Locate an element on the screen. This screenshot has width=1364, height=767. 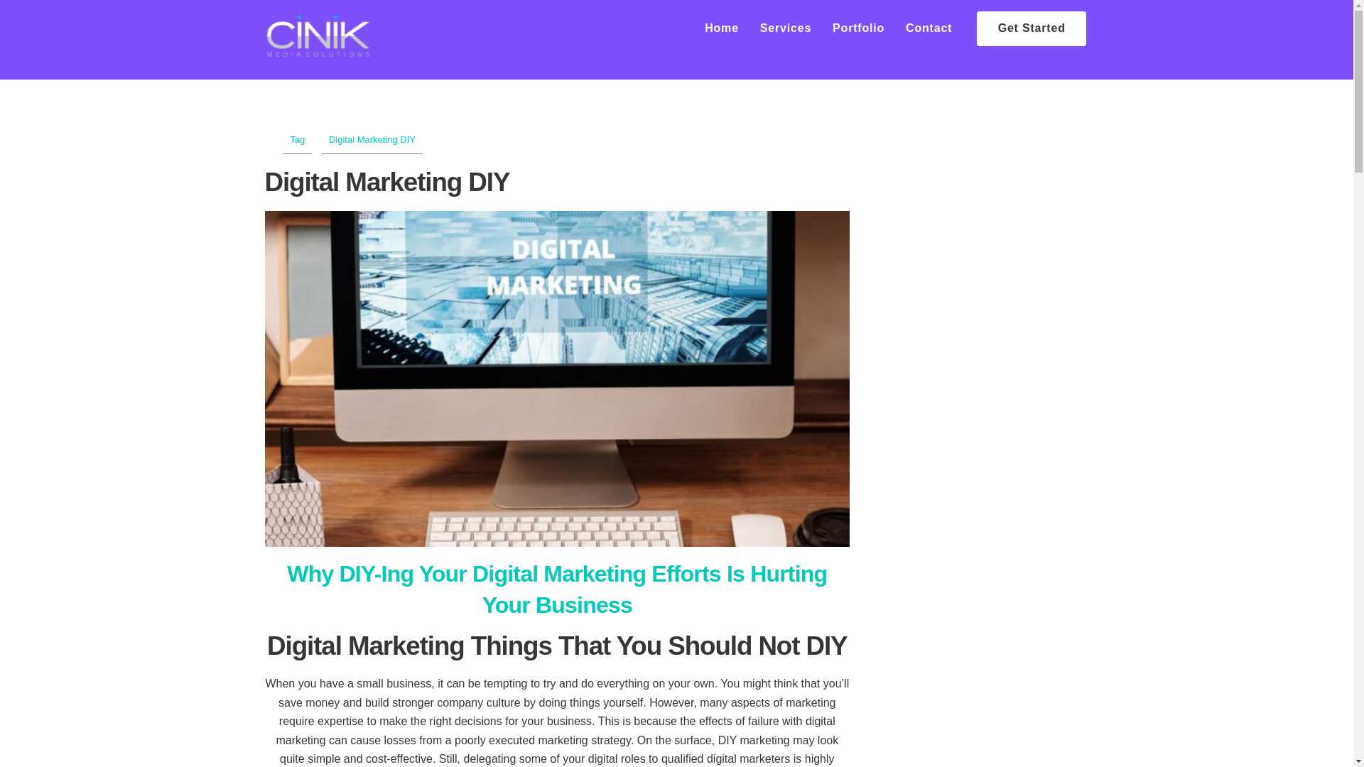
Home is located at coordinates (722, 28).